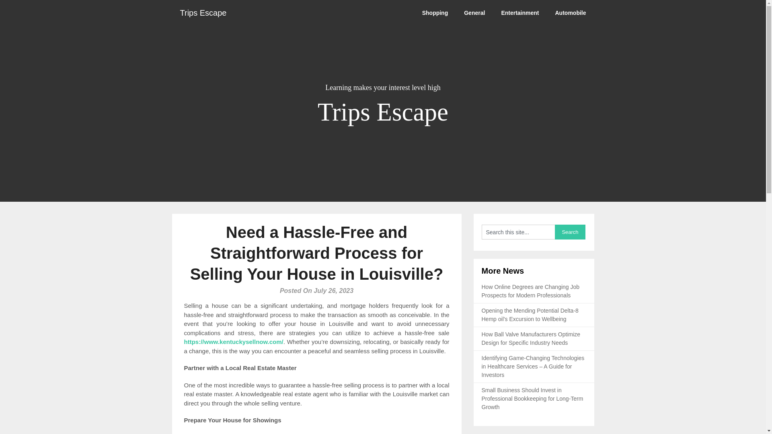 The image size is (772, 434). I want to click on General, so click(474, 13).